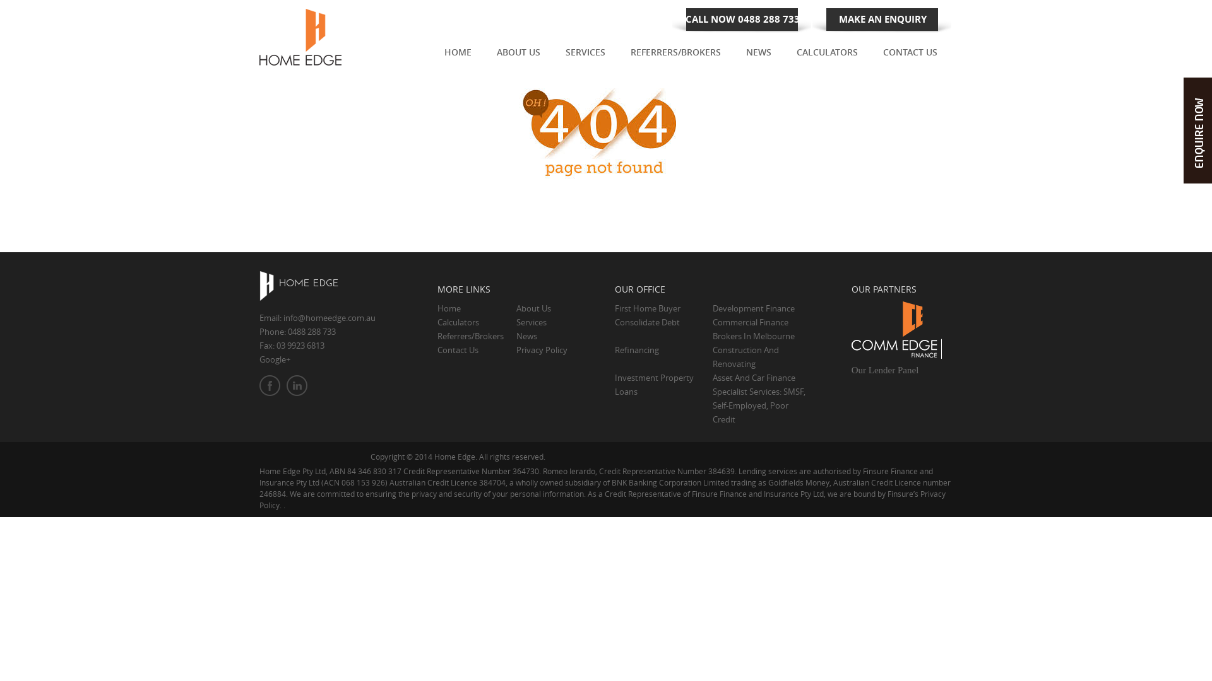 This screenshot has height=681, width=1212. What do you see at coordinates (542, 350) in the screenshot?
I see `Privacy Policy` at bounding box center [542, 350].